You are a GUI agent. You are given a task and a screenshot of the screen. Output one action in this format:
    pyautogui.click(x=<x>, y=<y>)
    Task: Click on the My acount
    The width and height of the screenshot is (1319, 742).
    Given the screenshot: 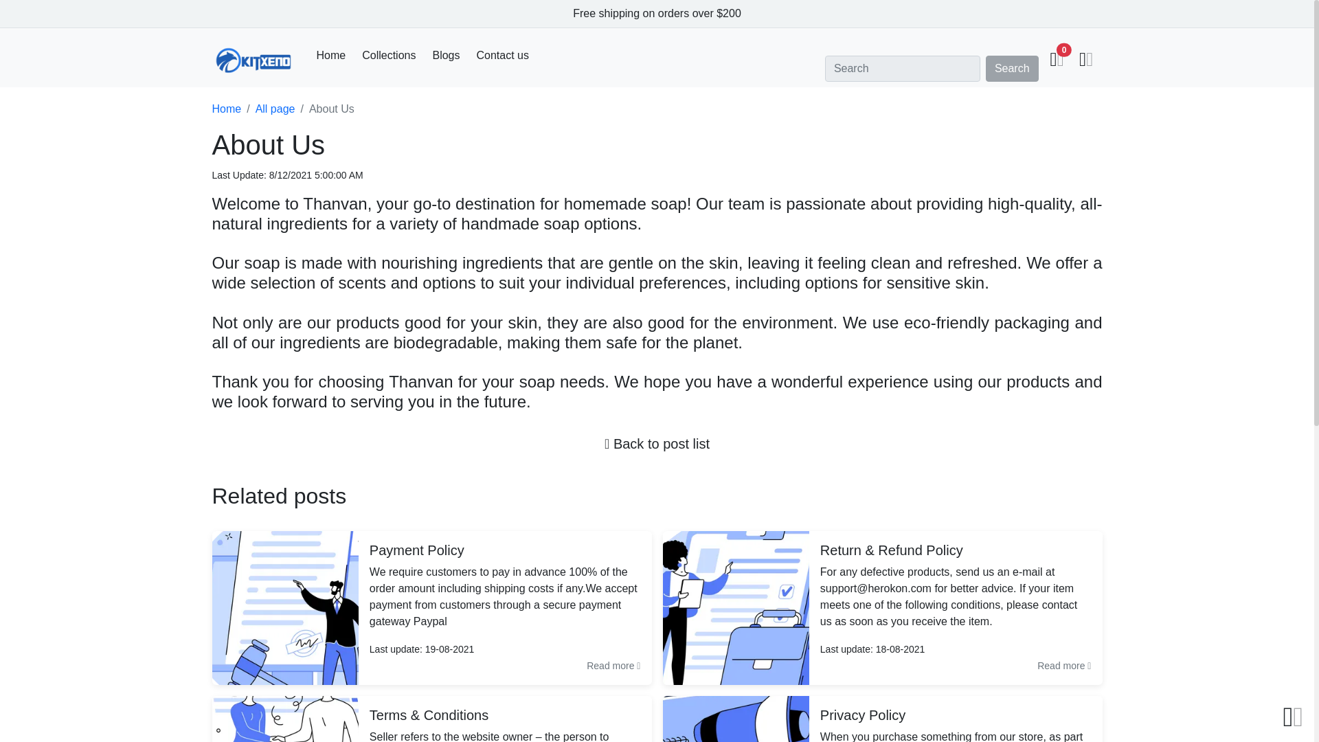 What is the action you would take?
    pyautogui.click(x=1085, y=60)
    